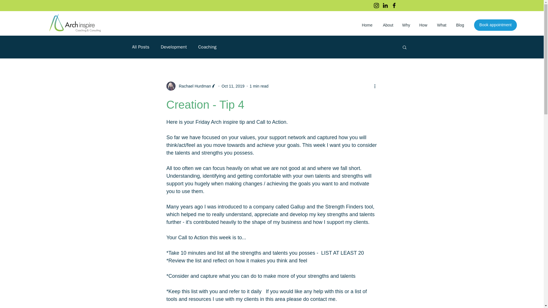 This screenshot has width=548, height=308. I want to click on Coaching, so click(207, 47).